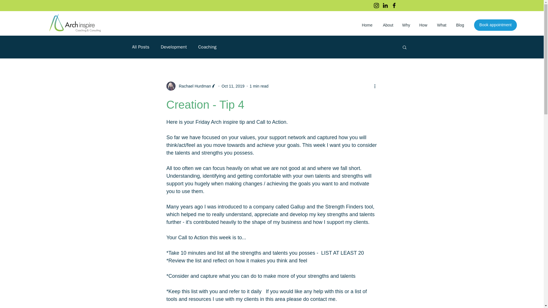 This screenshot has width=548, height=308. I want to click on Coaching, so click(207, 47).